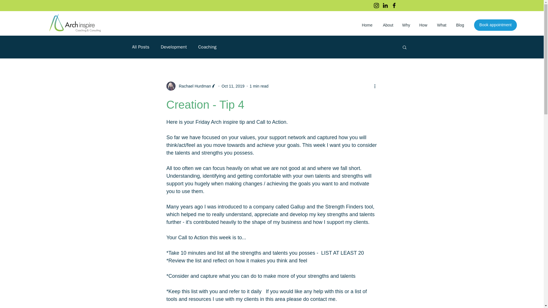 This screenshot has width=548, height=308. I want to click on Coaching, so click(207, 47).